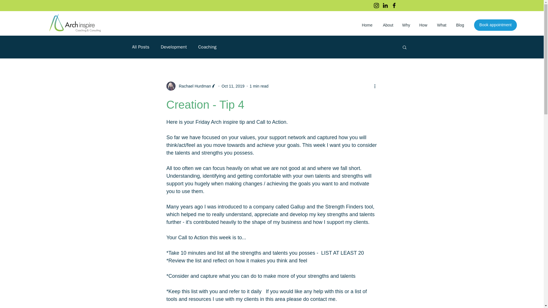 This screenshot has width=548, height=308. I want to click on Coaching, so click(207, 47).